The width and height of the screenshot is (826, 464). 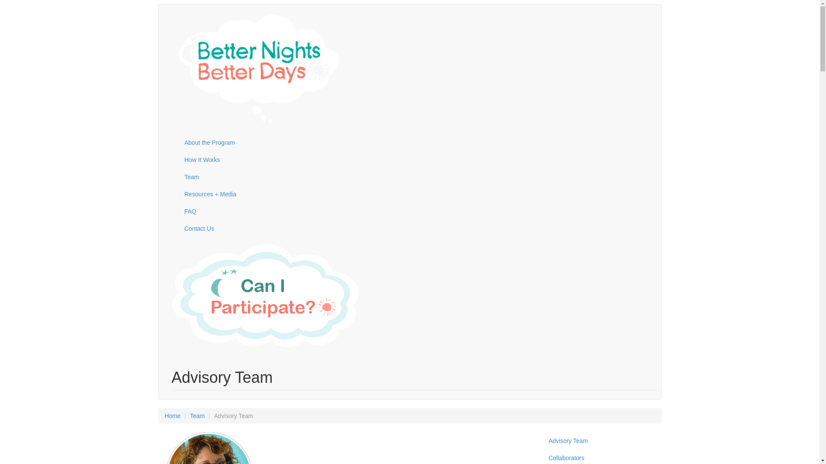 What do you see at coordinates (417, 160) in the screenshot?
I see `How It Works` at bounding box center [417, 160].